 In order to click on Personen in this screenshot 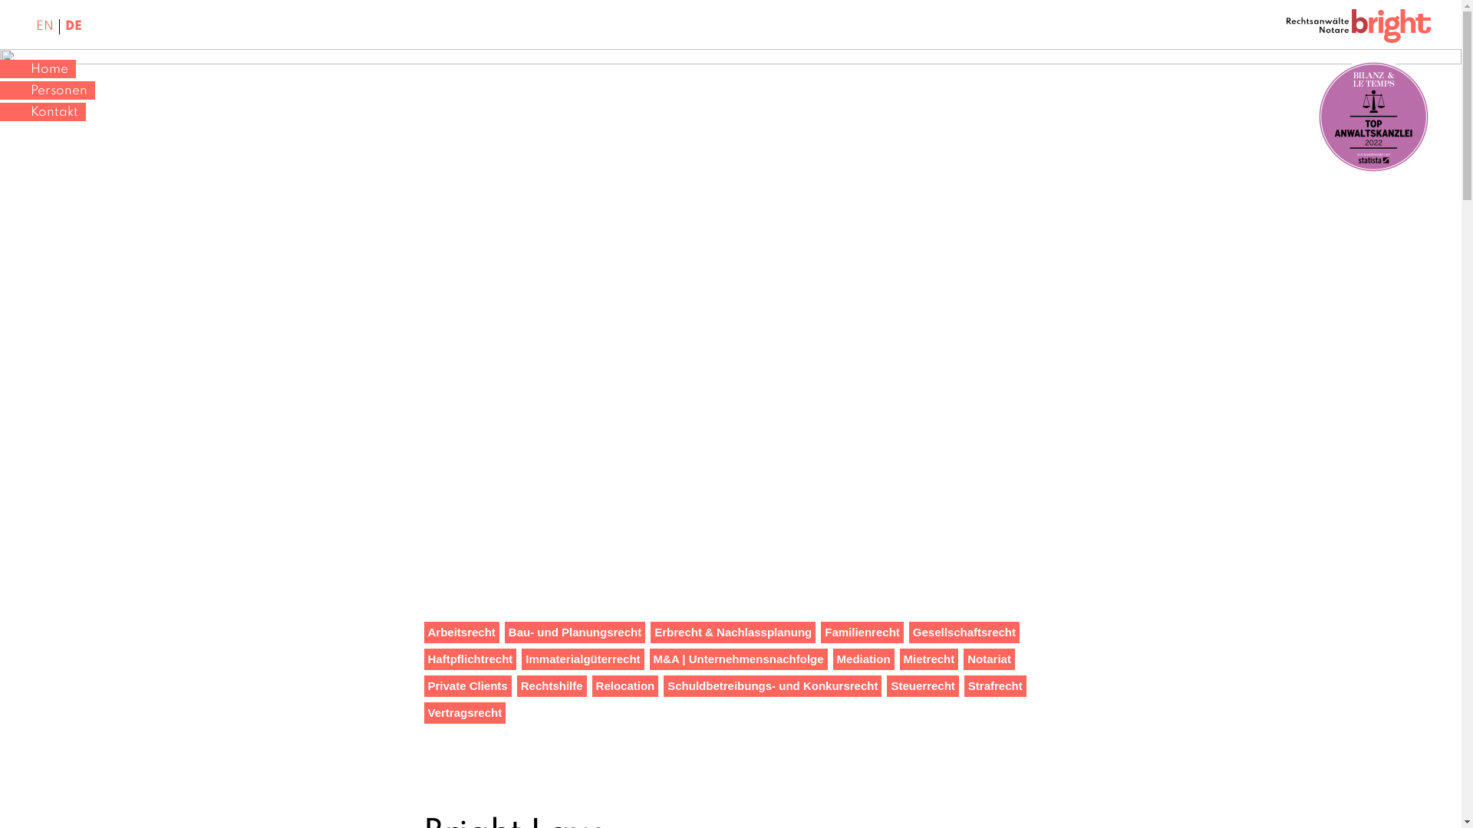, I will do `click(48, 90)`.